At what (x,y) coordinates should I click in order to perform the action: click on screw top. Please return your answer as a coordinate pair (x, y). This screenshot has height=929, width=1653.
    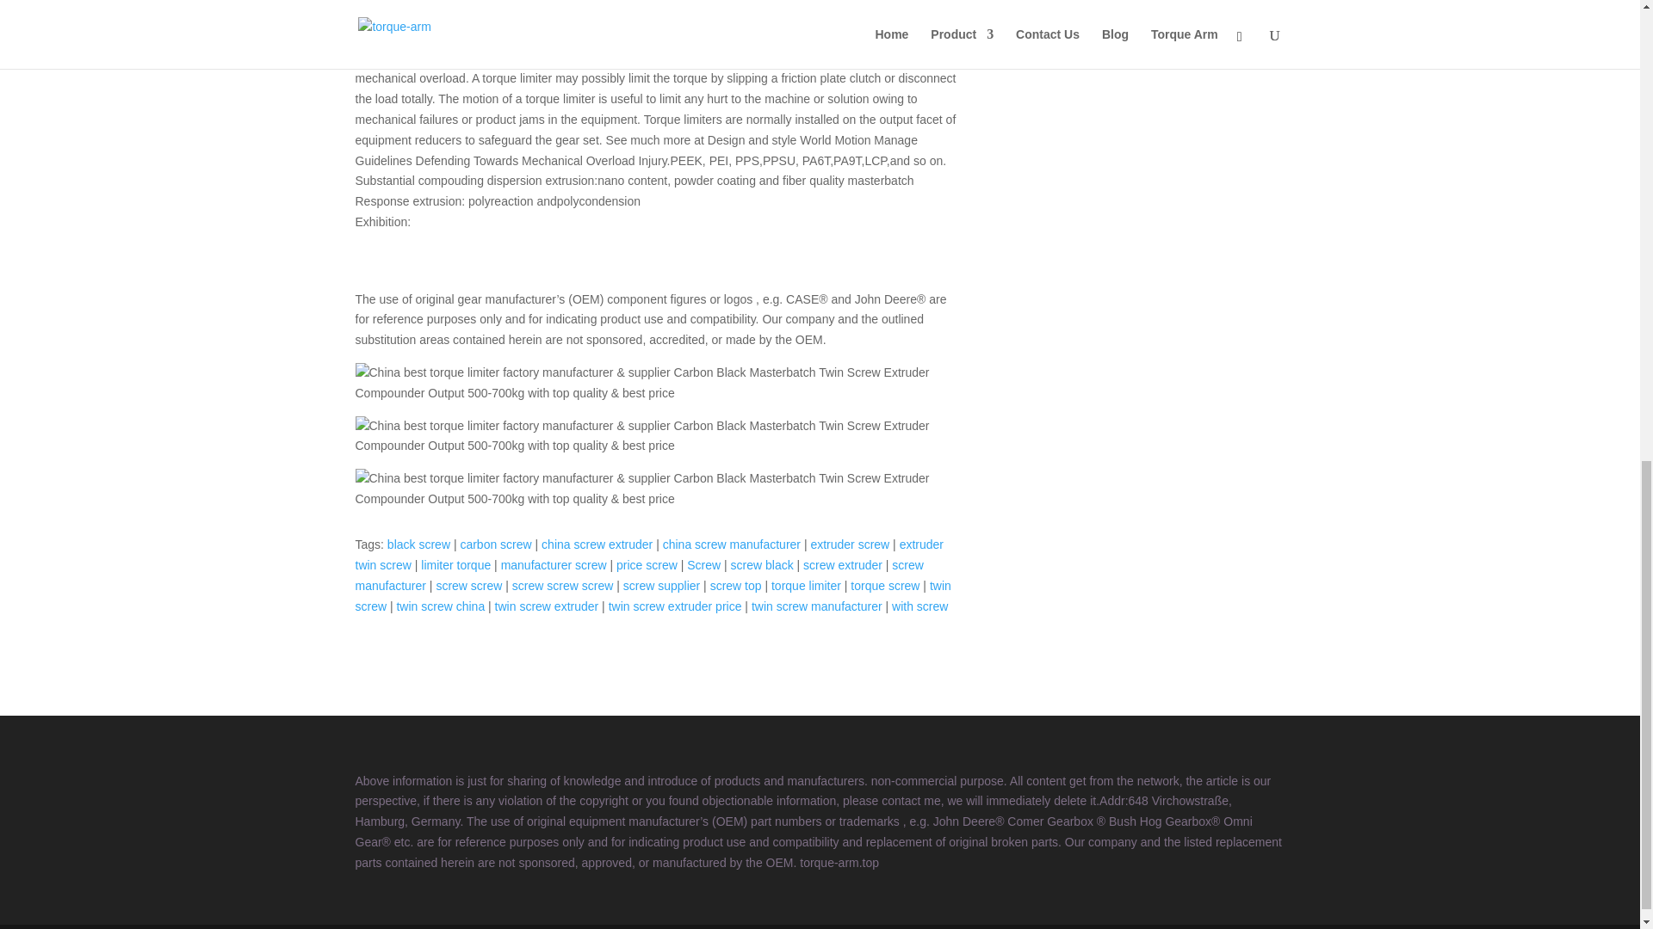
    Looking at the image, I should click on (736, 585).